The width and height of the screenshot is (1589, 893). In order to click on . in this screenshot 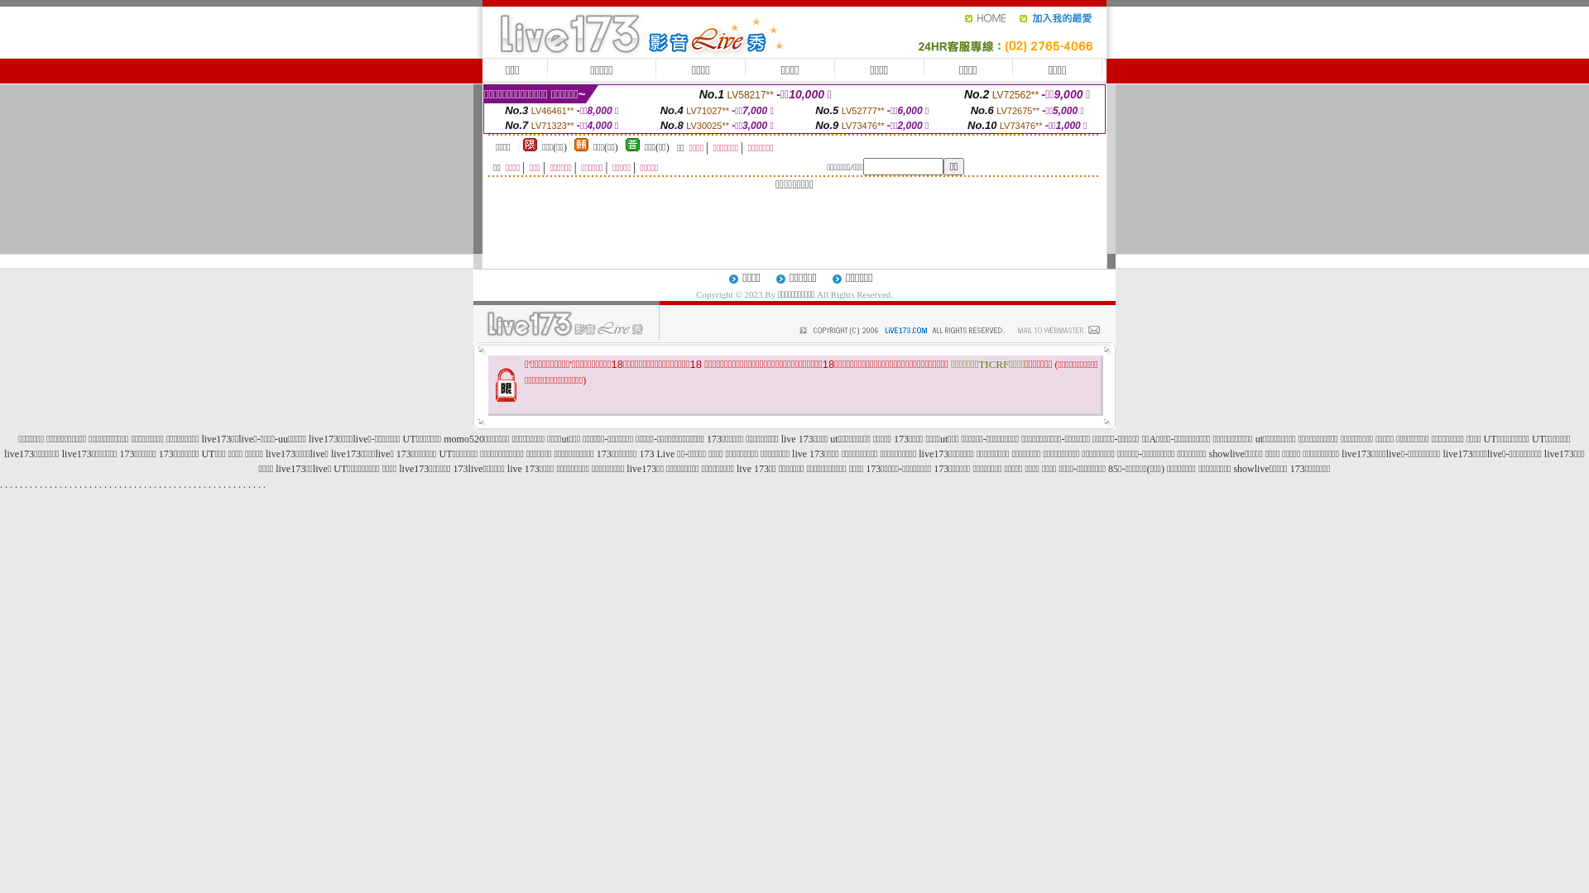, I will do `click(146, 485)`.